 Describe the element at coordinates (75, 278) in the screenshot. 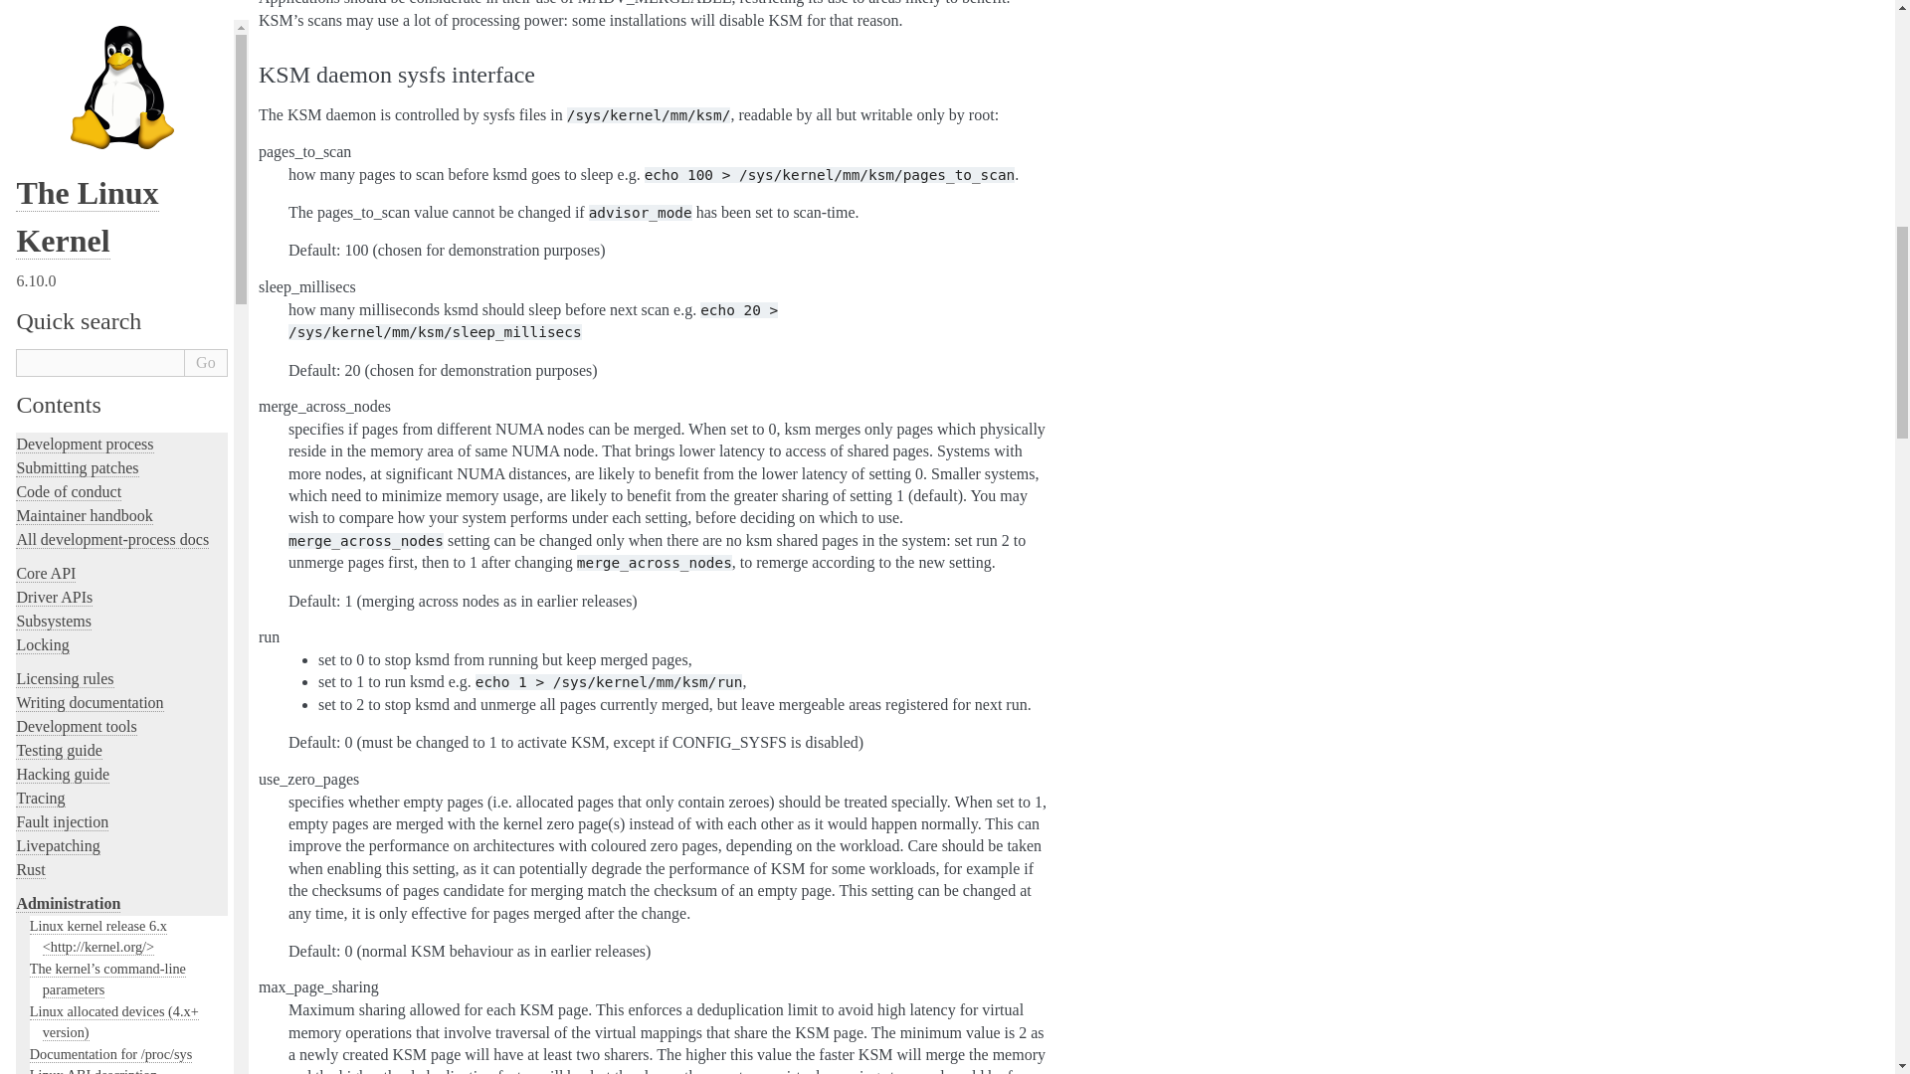

I see `Dynamic debug` at that location.